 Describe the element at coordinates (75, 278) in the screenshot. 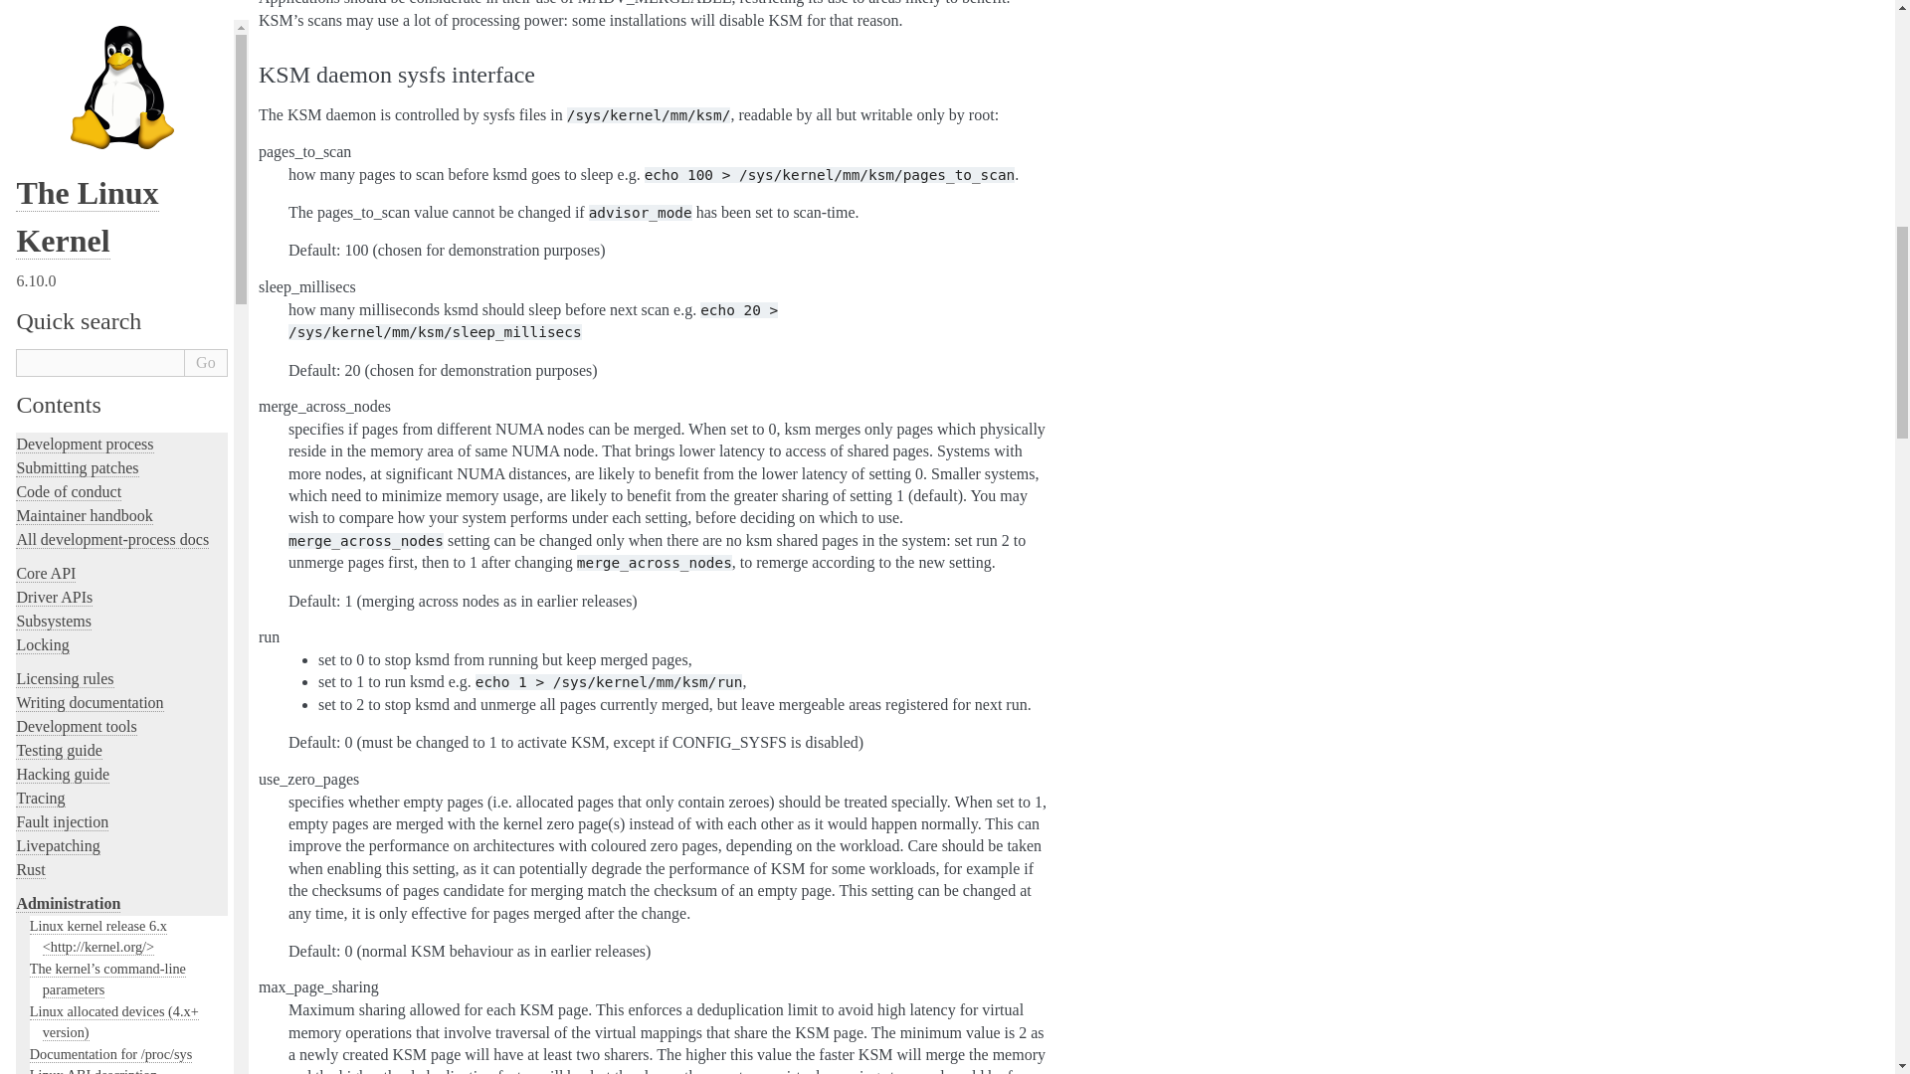

I see `Dynamic debug` at that location.